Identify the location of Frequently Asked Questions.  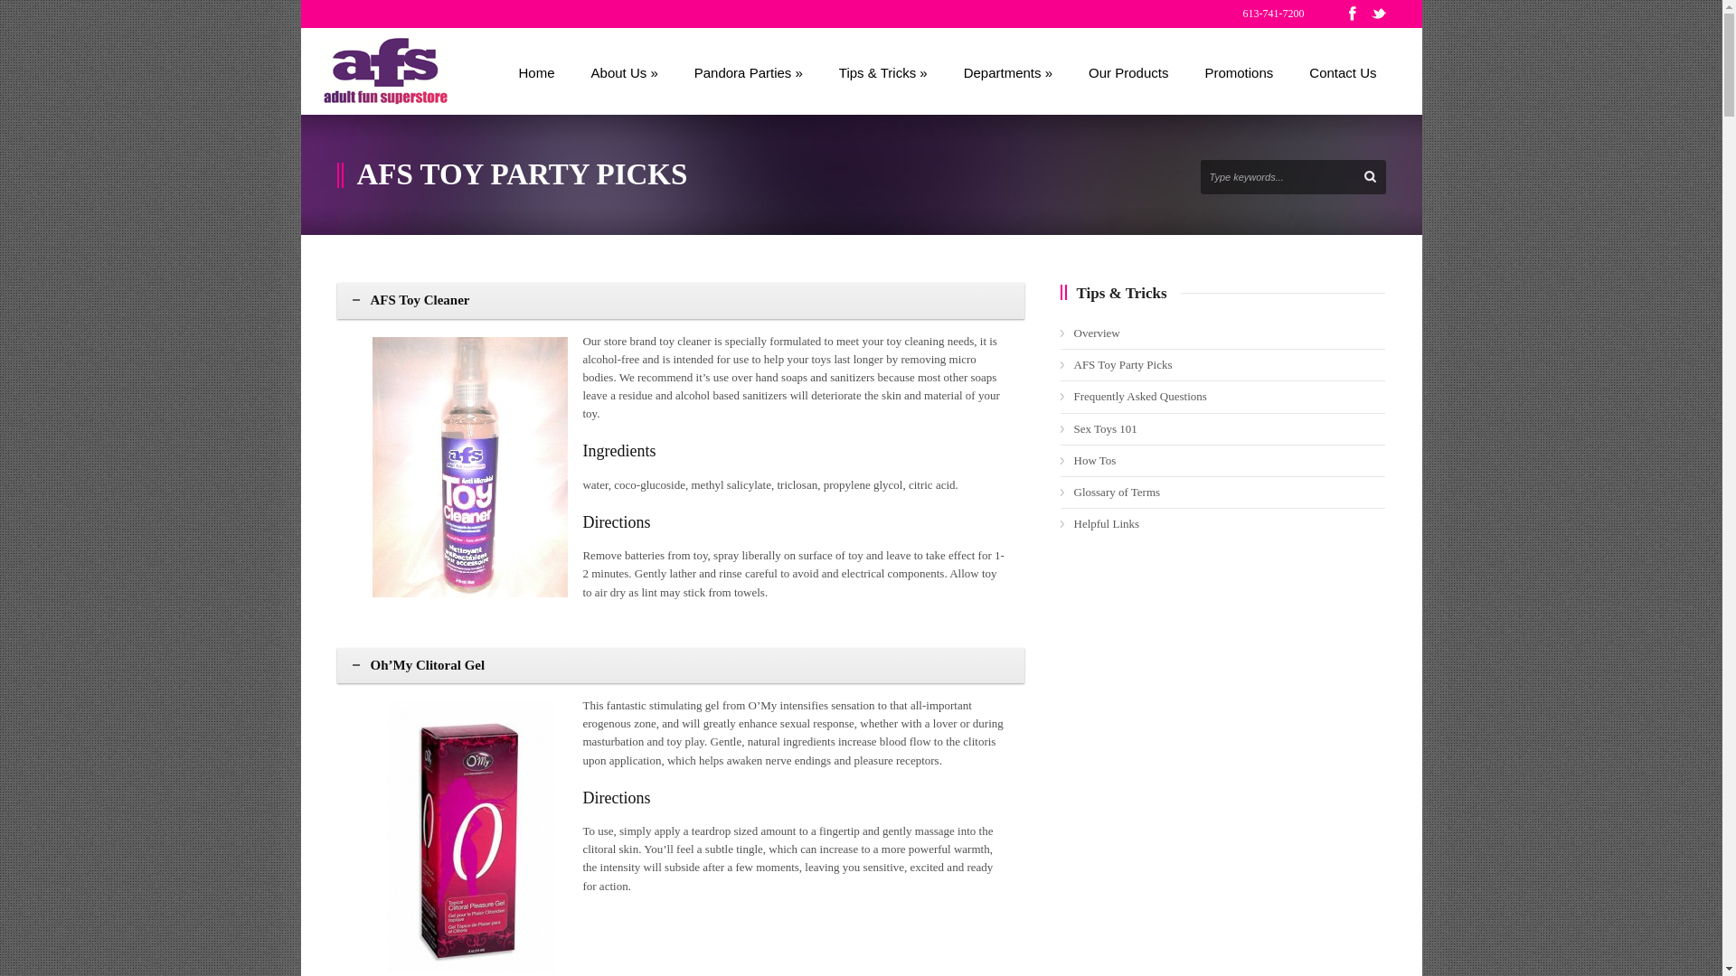
(1141, 396).